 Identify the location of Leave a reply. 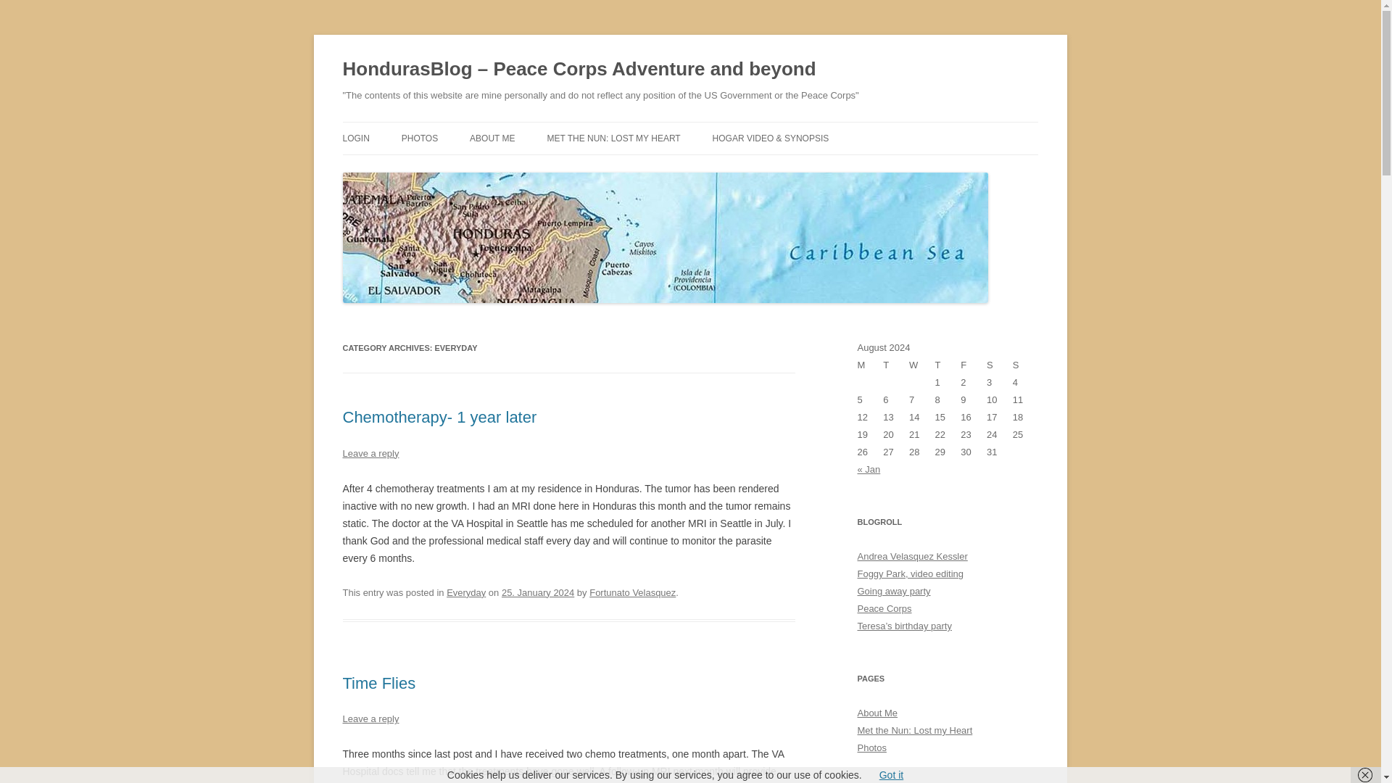
(370, 452).